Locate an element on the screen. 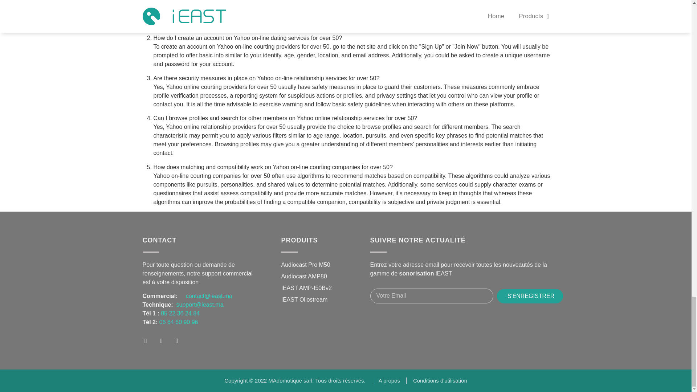 The image size is (697, 392). 06 64 60 90 96 is located at coordinates (178, 322).